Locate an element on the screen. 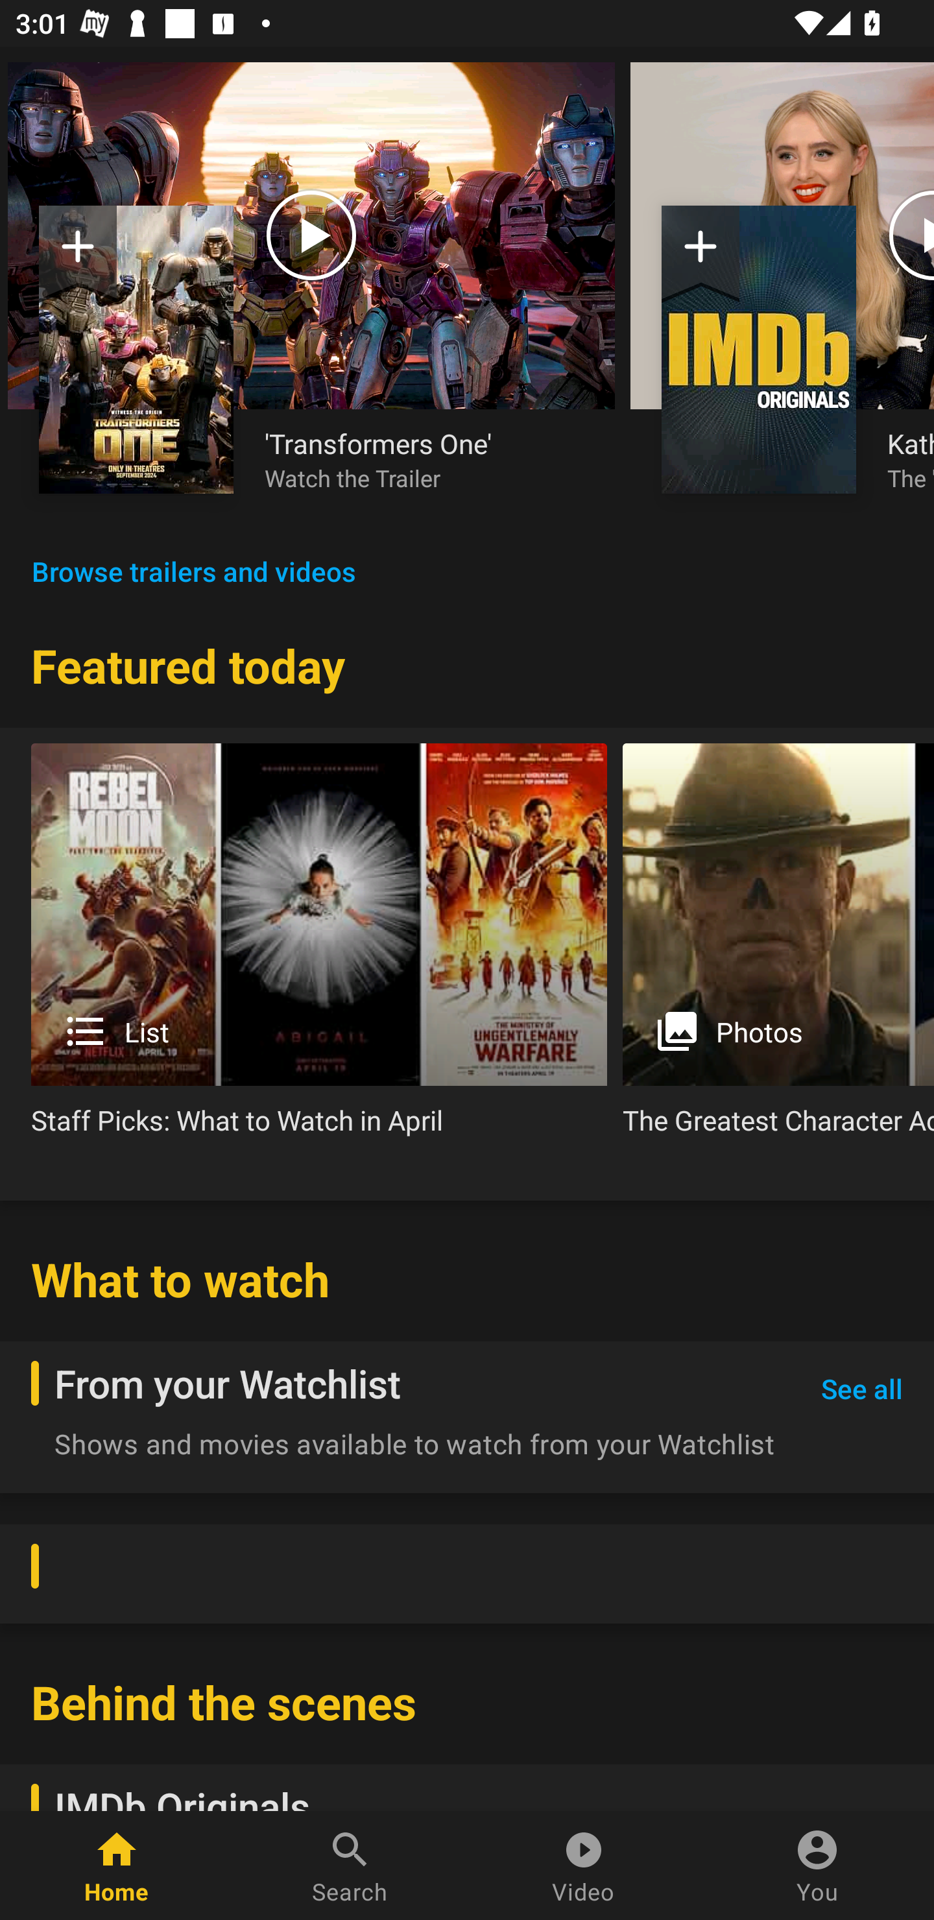 The height and width of the screenshot is (1920, 934). 'Transformers One' Watch the Trailer is located at coordinates (424, 459).